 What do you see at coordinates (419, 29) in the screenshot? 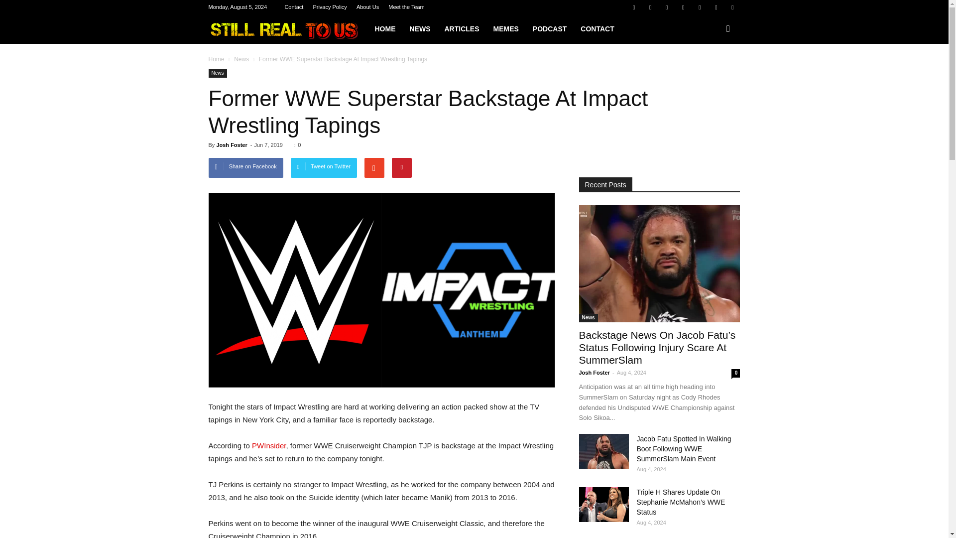
I see `NEWS` at bounding box center [419, 29].